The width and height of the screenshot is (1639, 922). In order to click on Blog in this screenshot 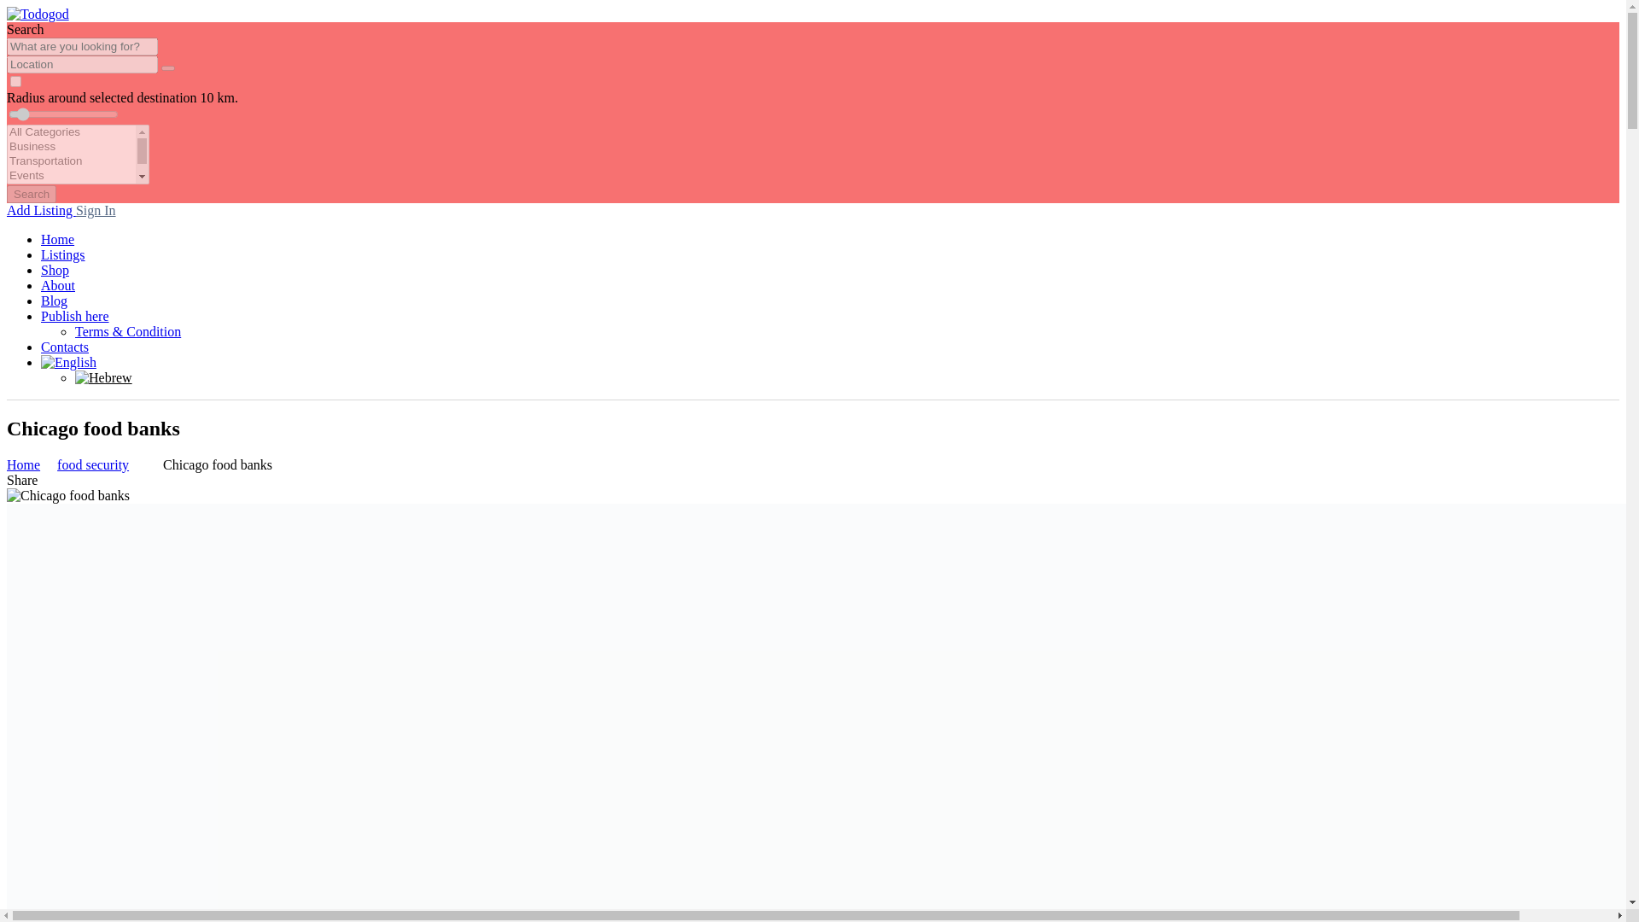, I will do `click(54, 301)`.